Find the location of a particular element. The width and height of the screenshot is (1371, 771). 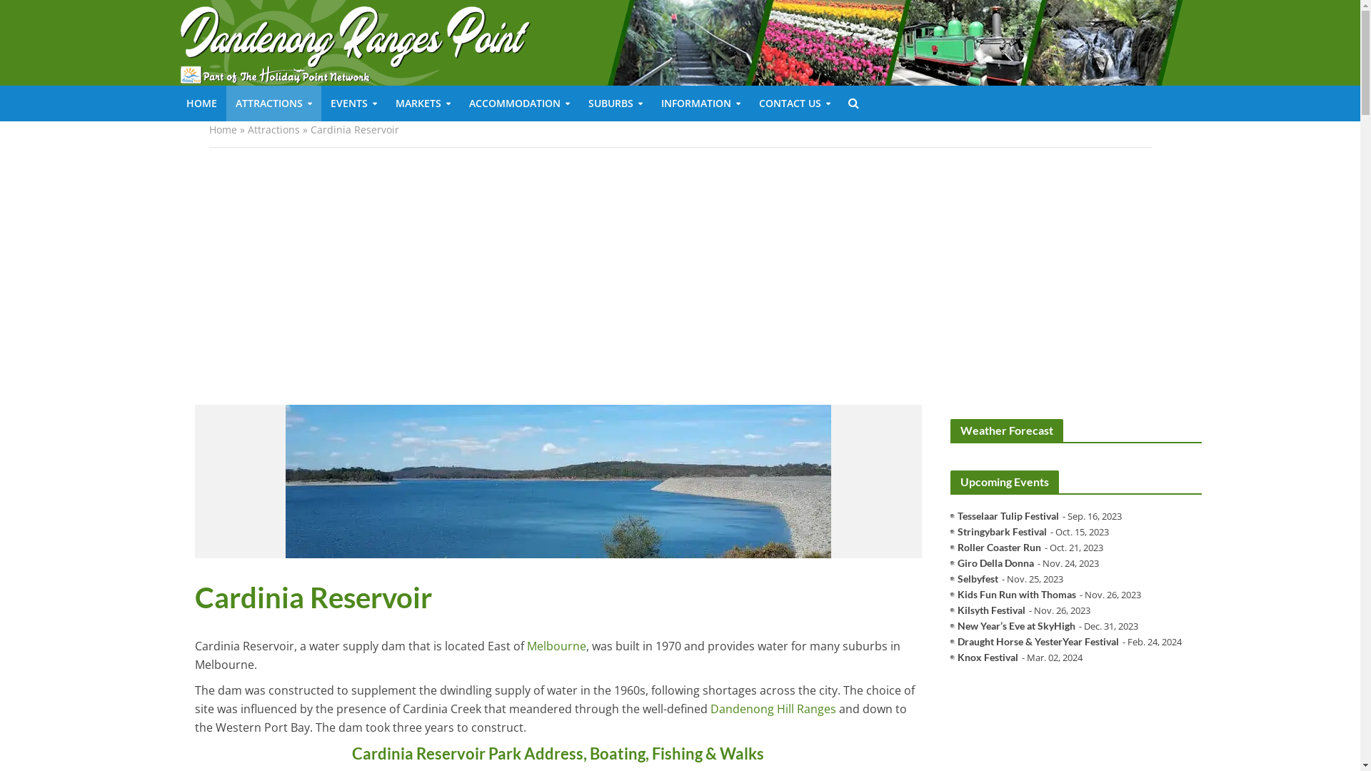

Selbyfest is located at coordinates (978, 579).